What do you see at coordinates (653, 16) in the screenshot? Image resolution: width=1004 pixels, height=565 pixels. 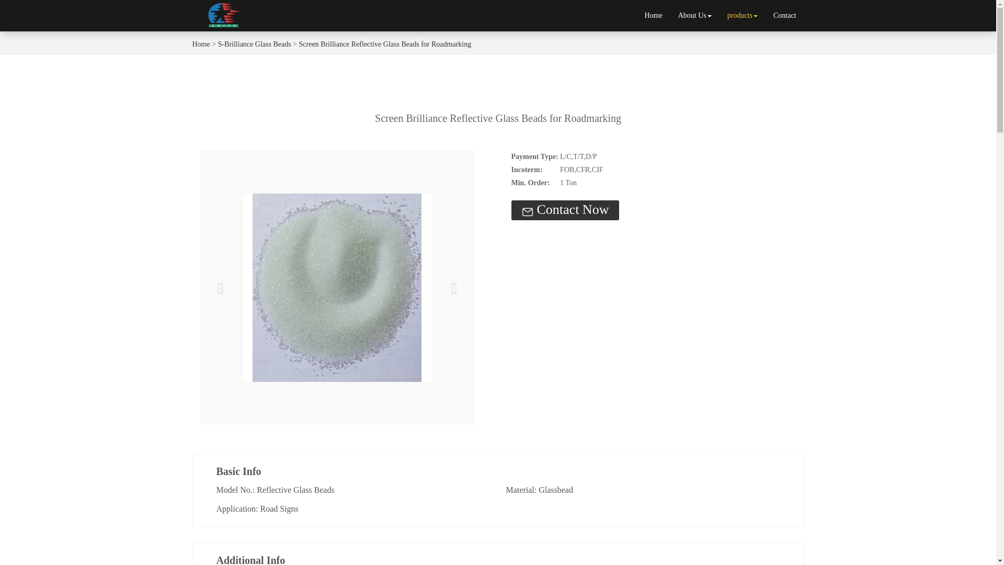 I see `Home` at bounding box center [653, 16].